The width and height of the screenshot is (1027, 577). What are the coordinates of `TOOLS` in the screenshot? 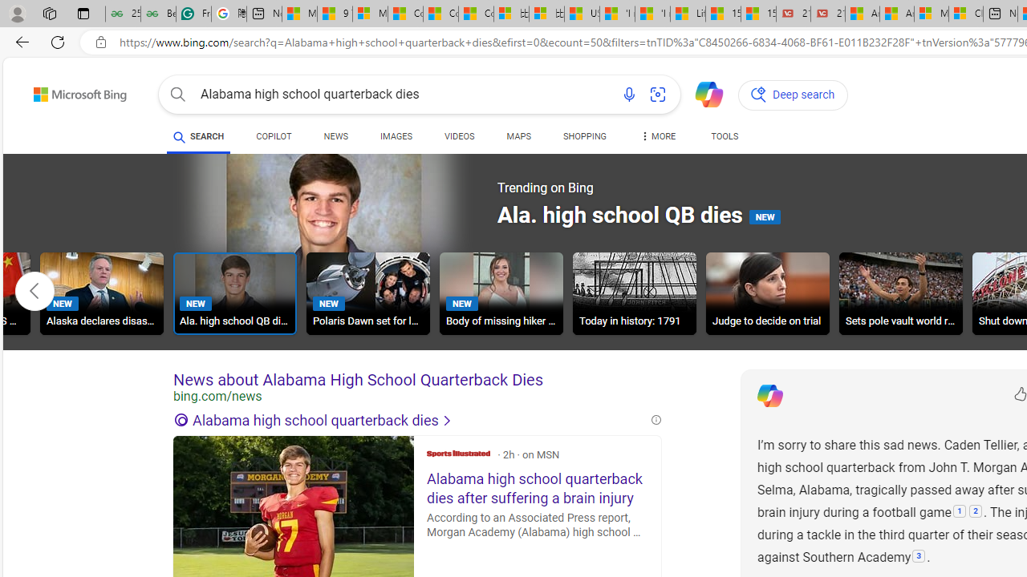 It's located at (725, 139).